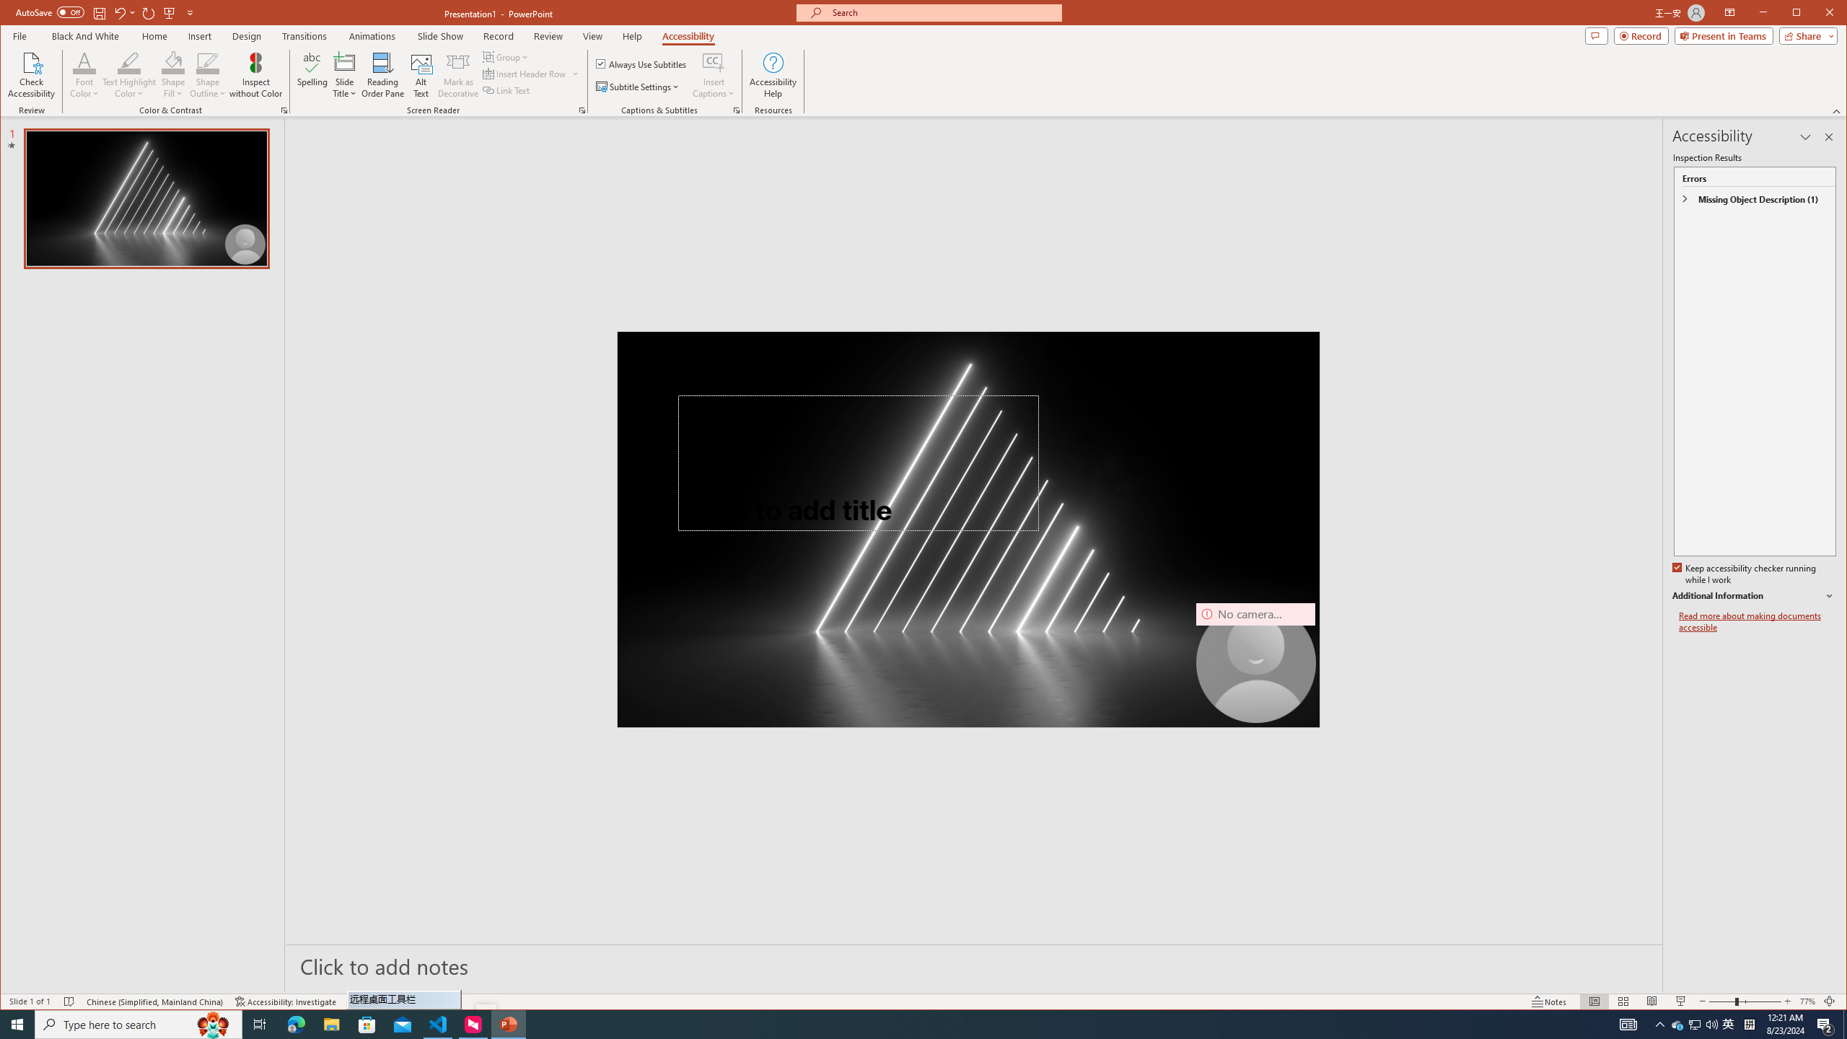 Image resolution: width=1847 pixels, height=1039 pixels. What do you see at coordinates (737, 110) in the screenshot?
I see `Captions & Subtitles` at bounding box center [737, 110].